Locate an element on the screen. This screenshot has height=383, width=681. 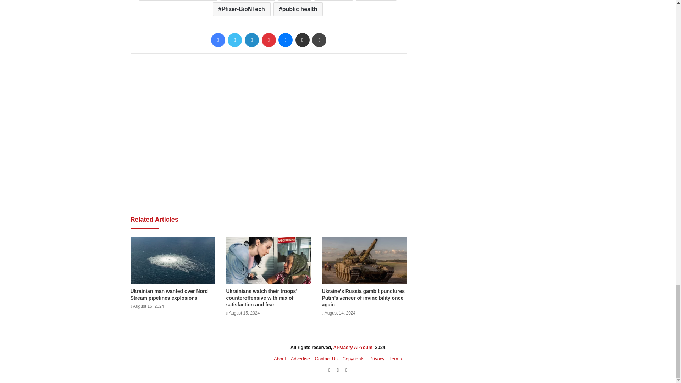
Messenger is located at coordinates (286, 40).